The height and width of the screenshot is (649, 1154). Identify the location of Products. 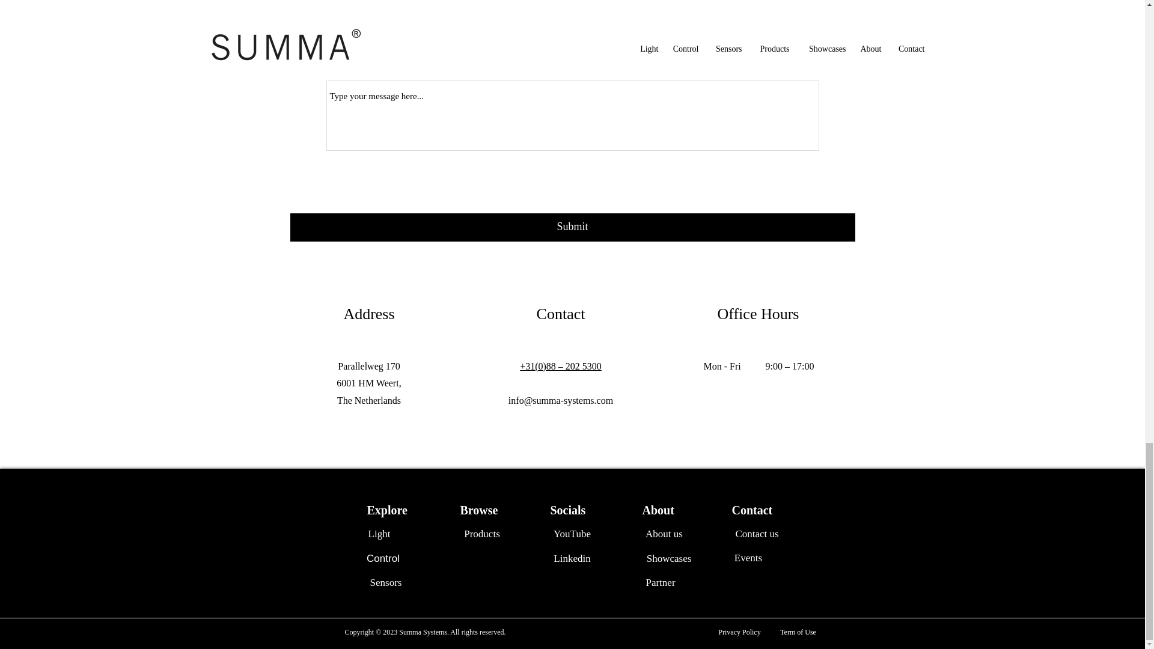
(482, 534).